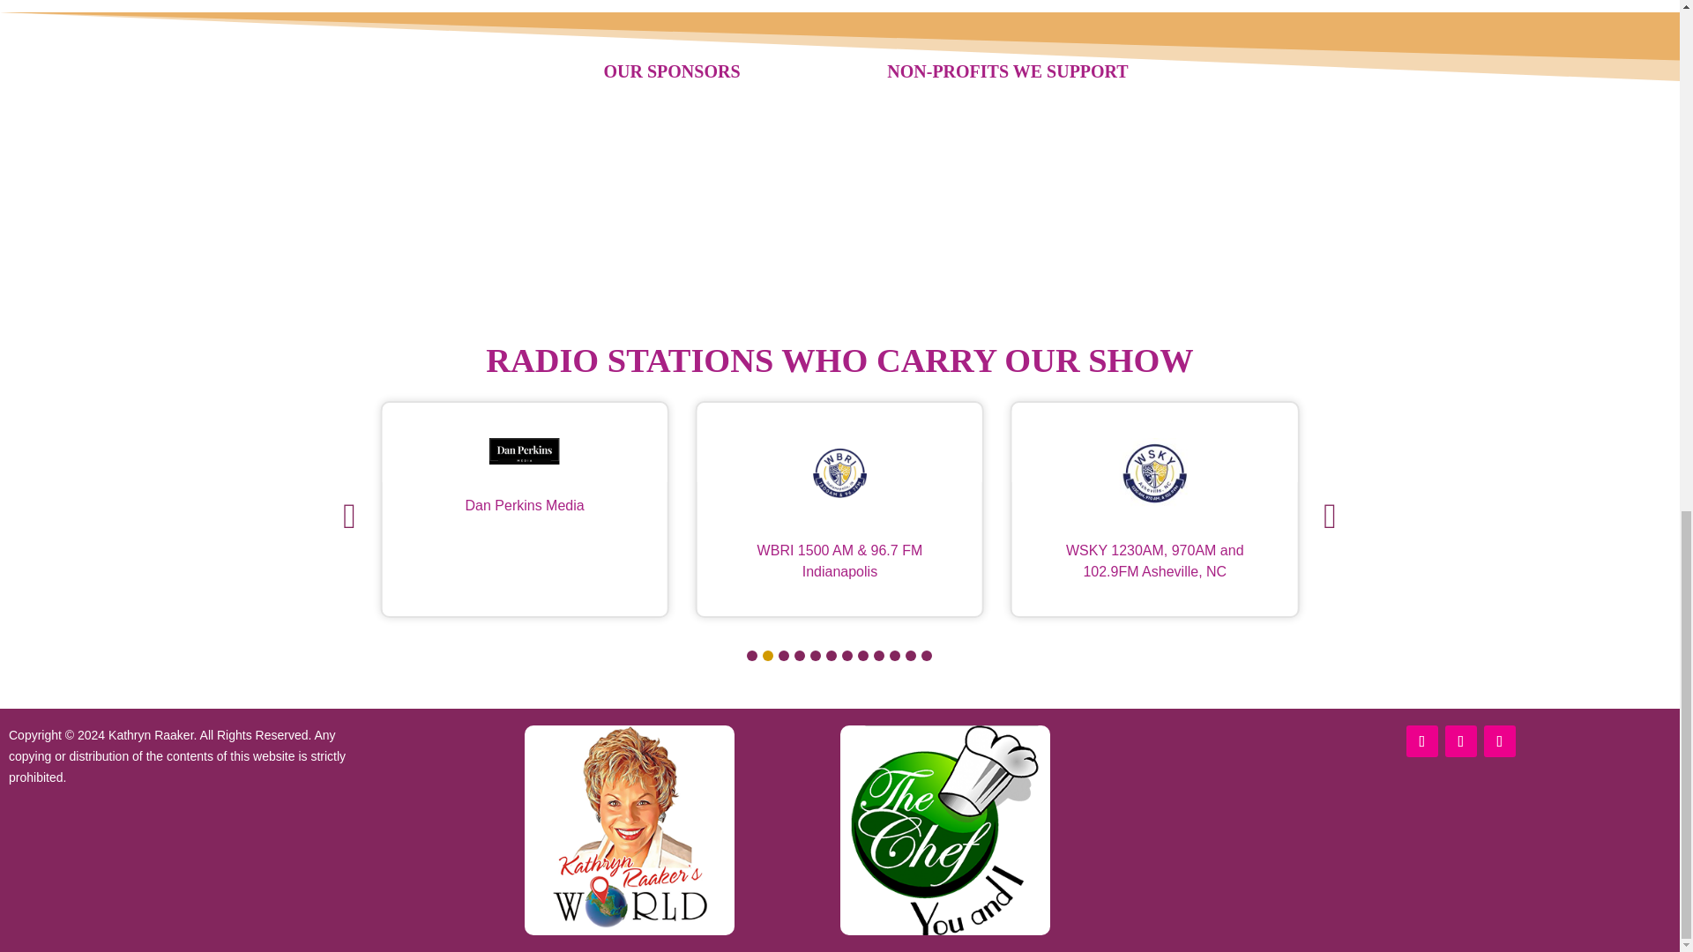 The height and width of the screenshot is (952, 1693). I want to click on Follow on LinkedIn, so click(1460, 740).